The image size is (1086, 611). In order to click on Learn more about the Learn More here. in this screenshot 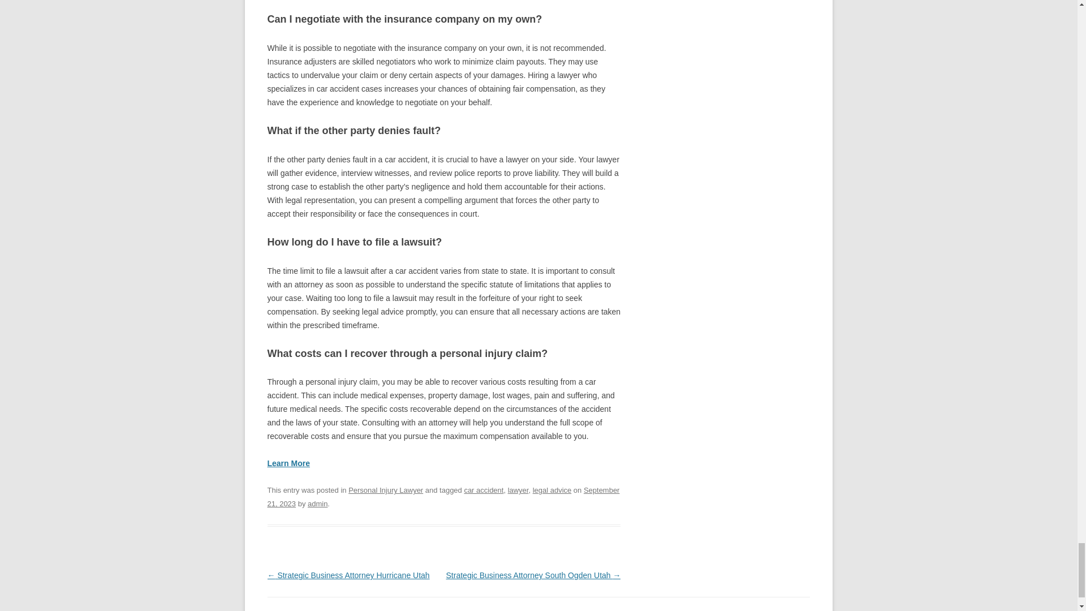, I will do `click(288, 463)`.